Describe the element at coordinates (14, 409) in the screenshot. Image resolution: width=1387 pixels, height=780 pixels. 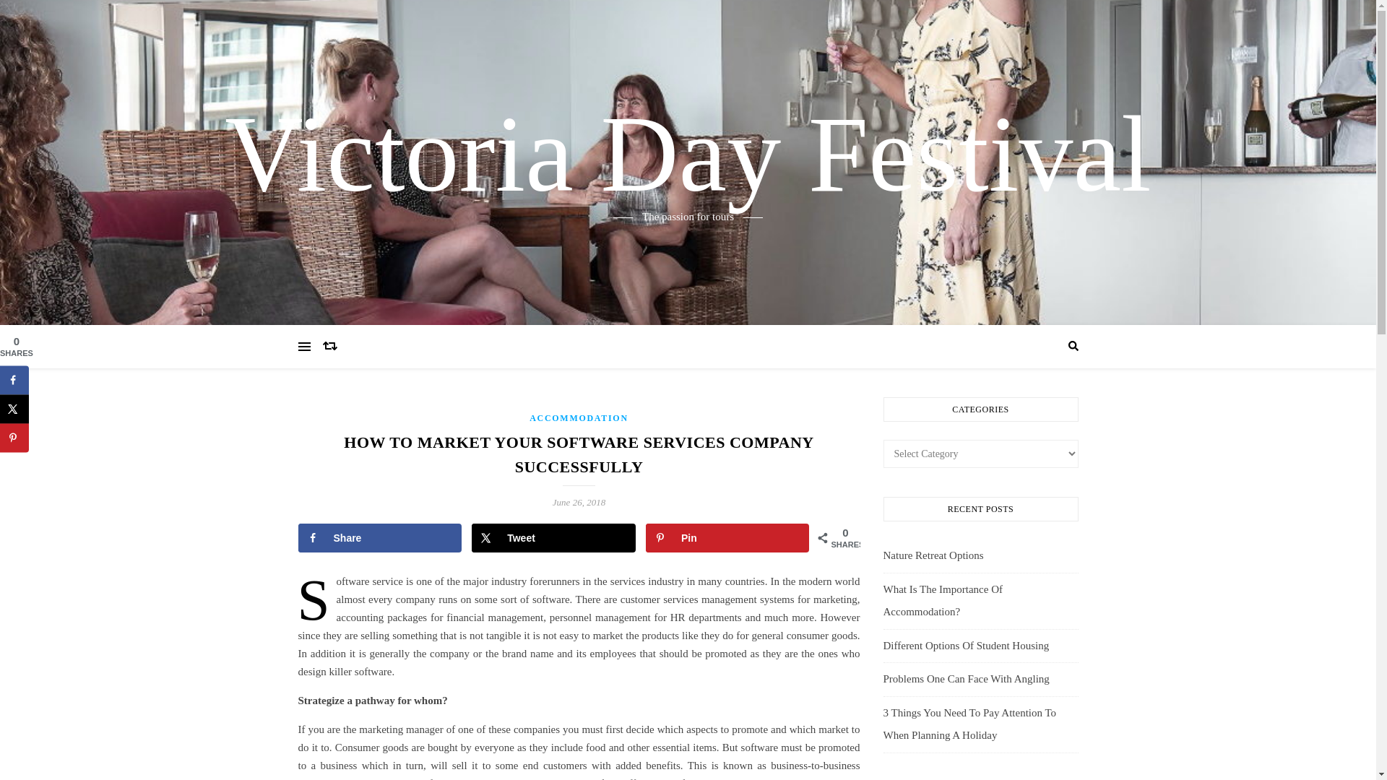
I see `Share on X` at that location.